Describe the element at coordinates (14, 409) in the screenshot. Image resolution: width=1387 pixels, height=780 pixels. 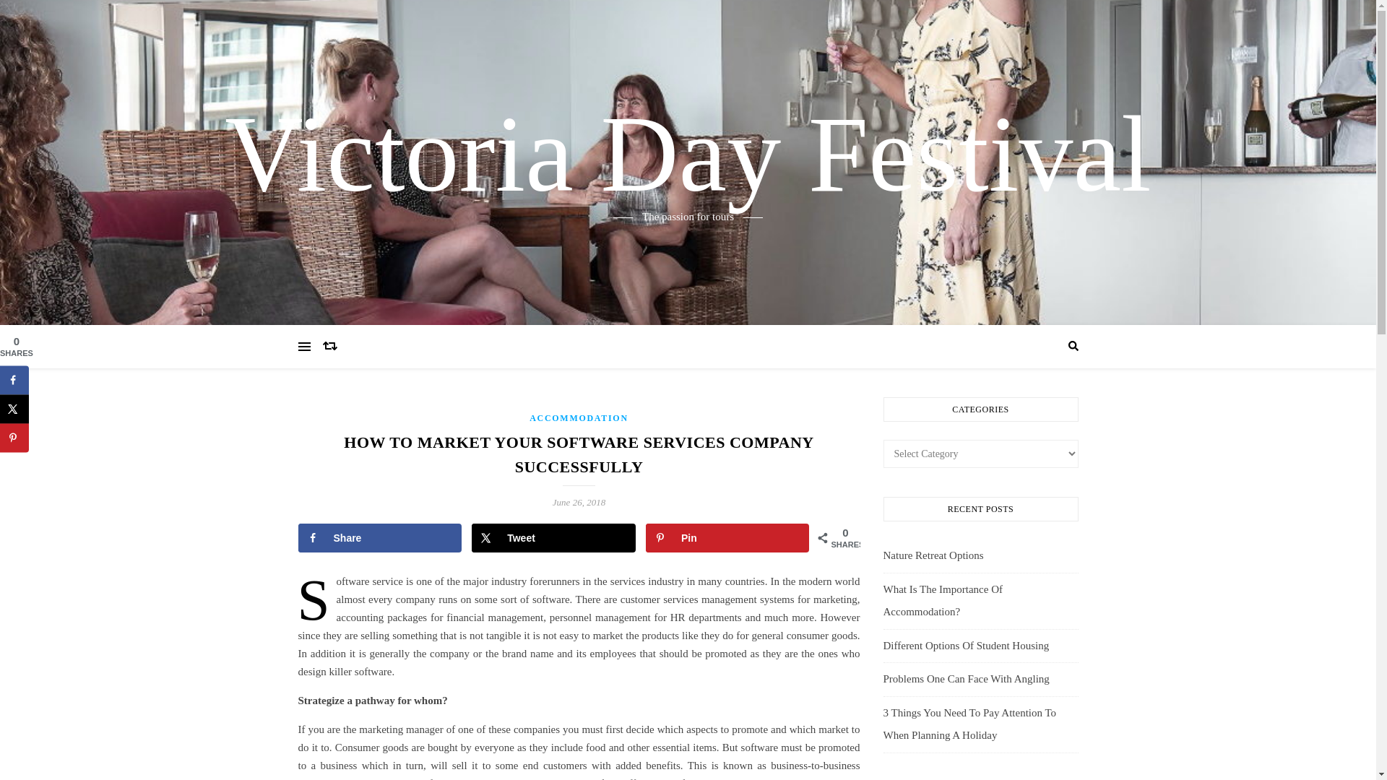
I see `Share on X` at that location.